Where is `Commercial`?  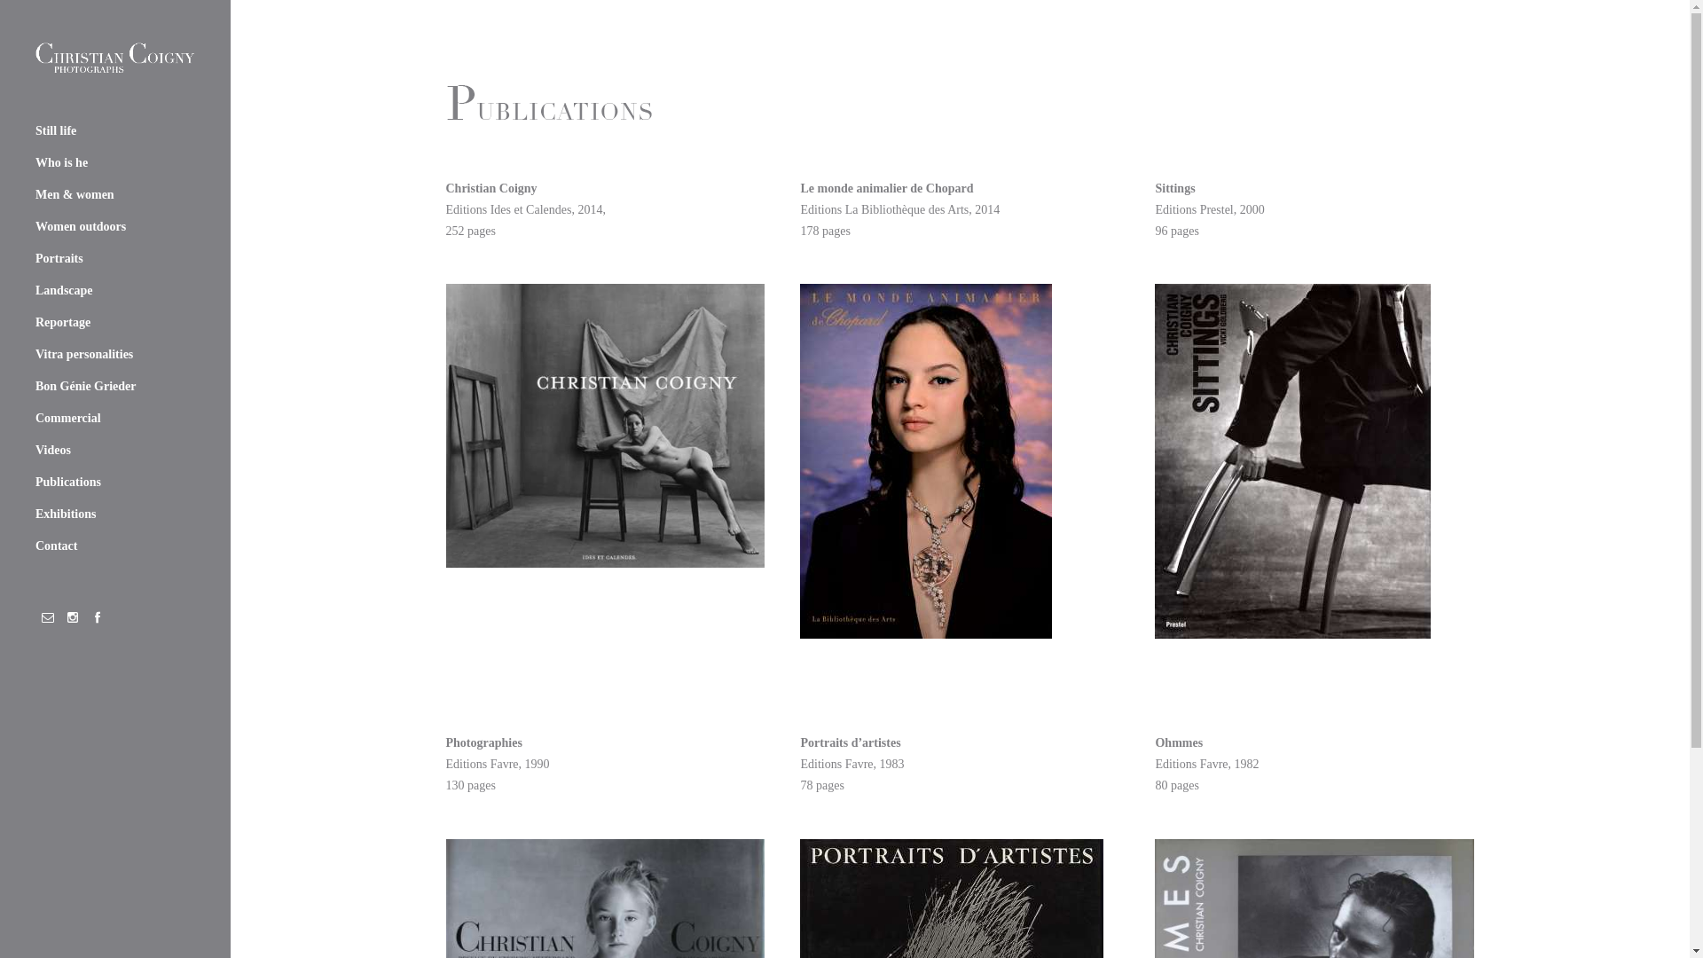
Commercial is located at coordinates (115, 419).